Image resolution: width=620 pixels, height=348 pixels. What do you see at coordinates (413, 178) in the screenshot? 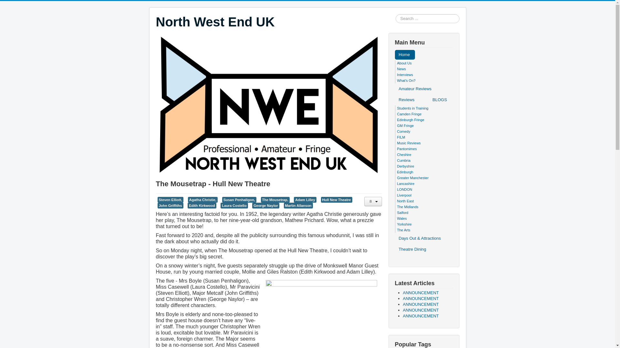
I see `Greater Manchester` at bounding box center [413, 178].